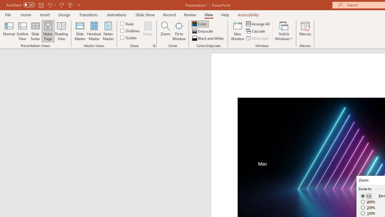 Image resolution: width=385 pixels, height=217 pixels. What do you see at coordinates (94, 31) in the screenshot?
I see `Handout Master` at bounding box center [94, 31].